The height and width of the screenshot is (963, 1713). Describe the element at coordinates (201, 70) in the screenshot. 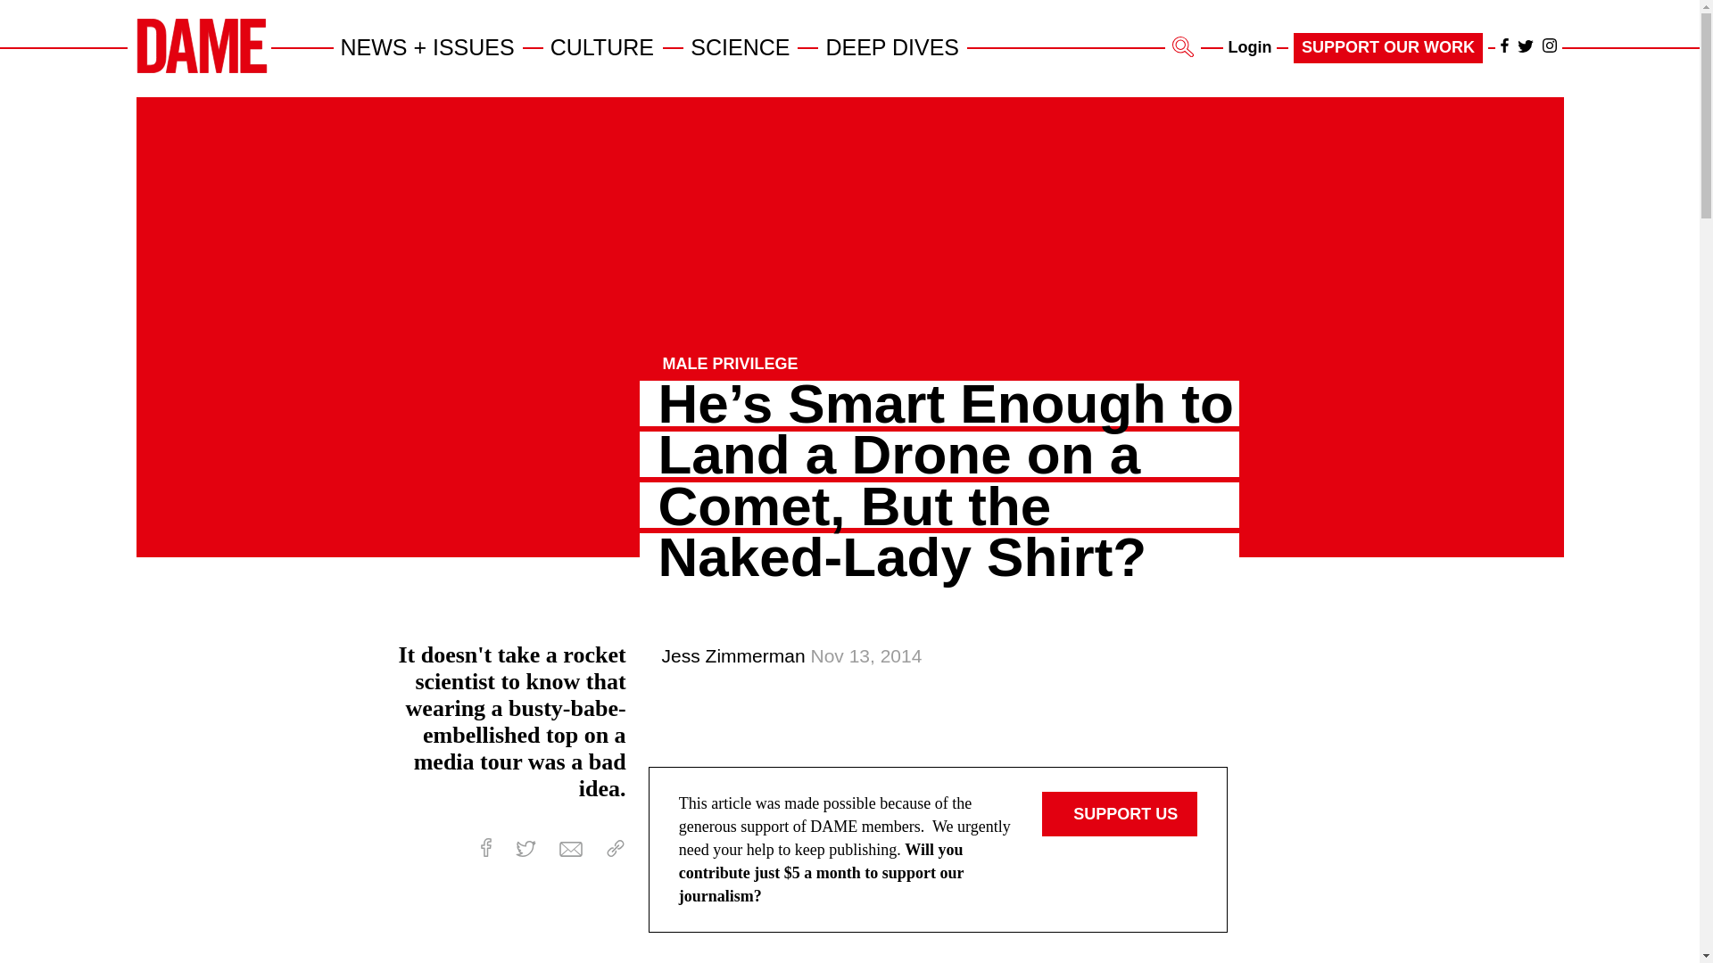

I see `DAME` at that location.